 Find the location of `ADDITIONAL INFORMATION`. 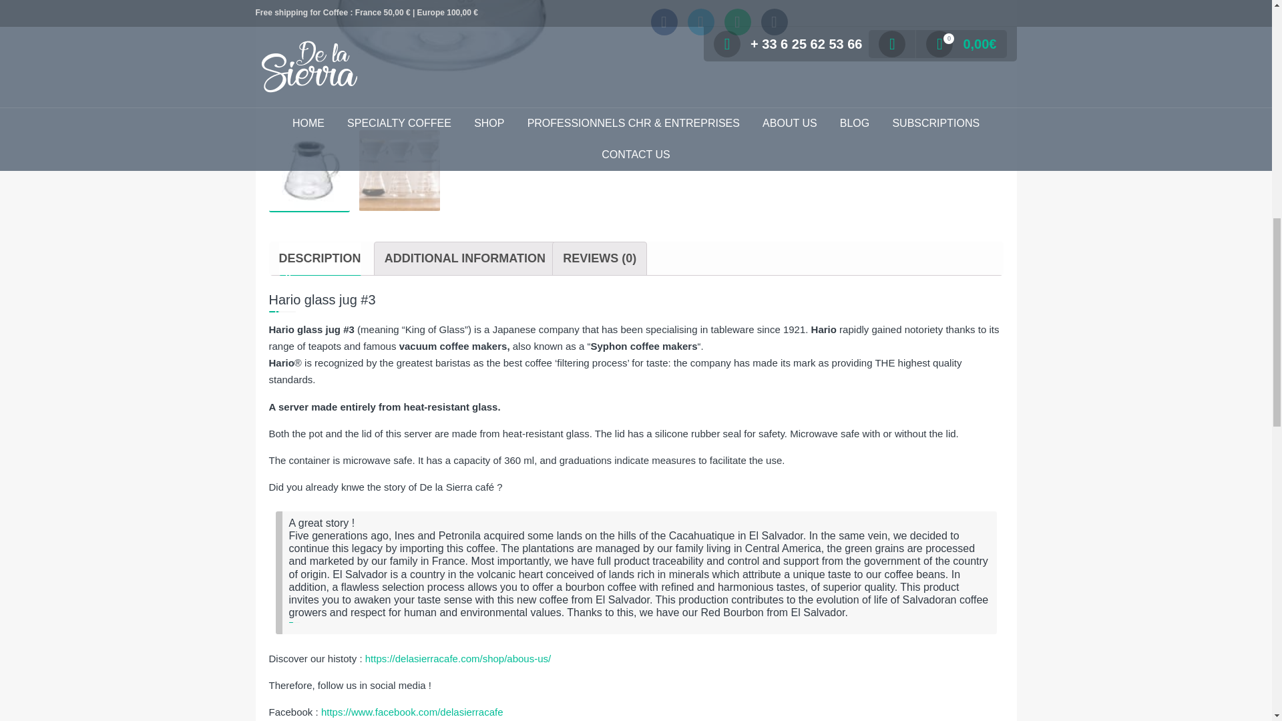

ADDITIONAL INFORMATION is located at coordinates (465, 258).